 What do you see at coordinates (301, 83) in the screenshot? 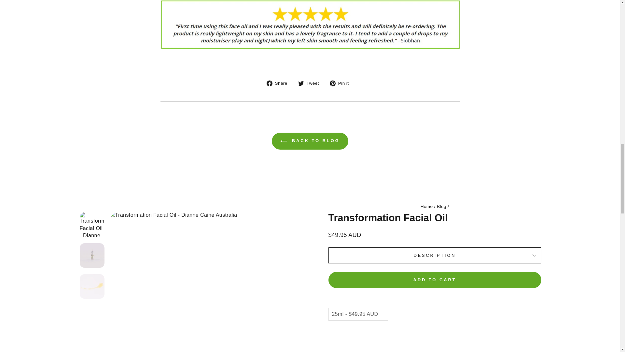
I see `twitter` at bounding box center [301, 83].